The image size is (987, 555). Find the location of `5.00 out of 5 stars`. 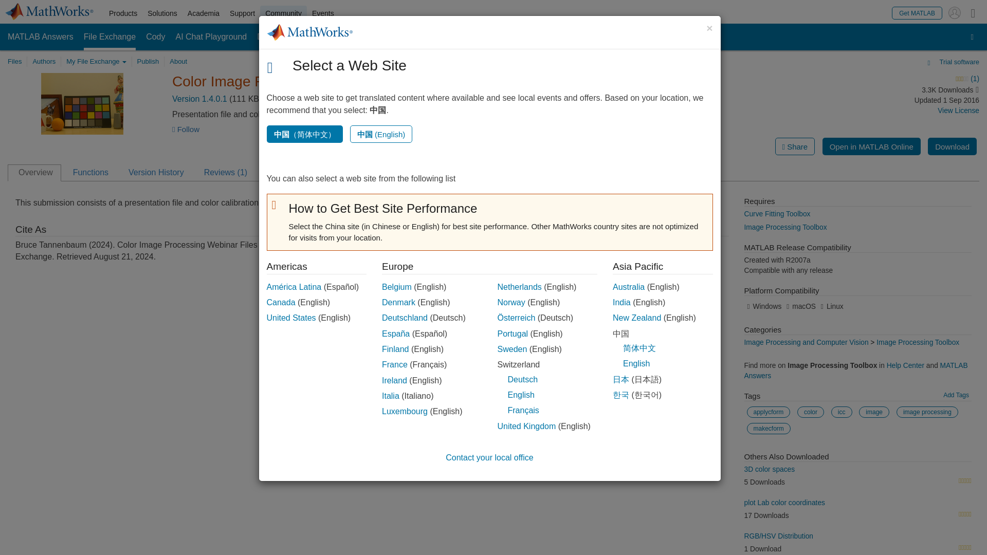

5.00 out of 5 stars is located at coordinates (964, 514).